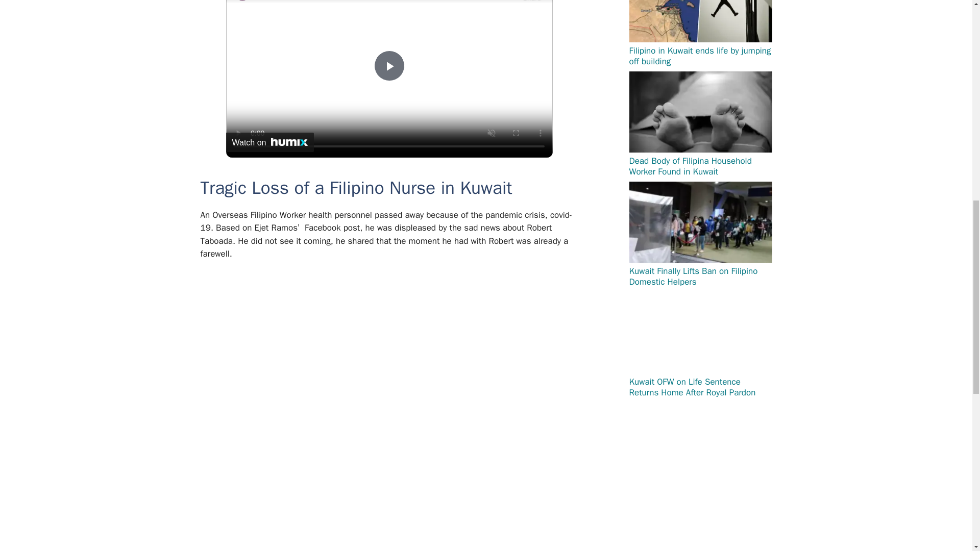  I want to click on share, so click(531, 2).